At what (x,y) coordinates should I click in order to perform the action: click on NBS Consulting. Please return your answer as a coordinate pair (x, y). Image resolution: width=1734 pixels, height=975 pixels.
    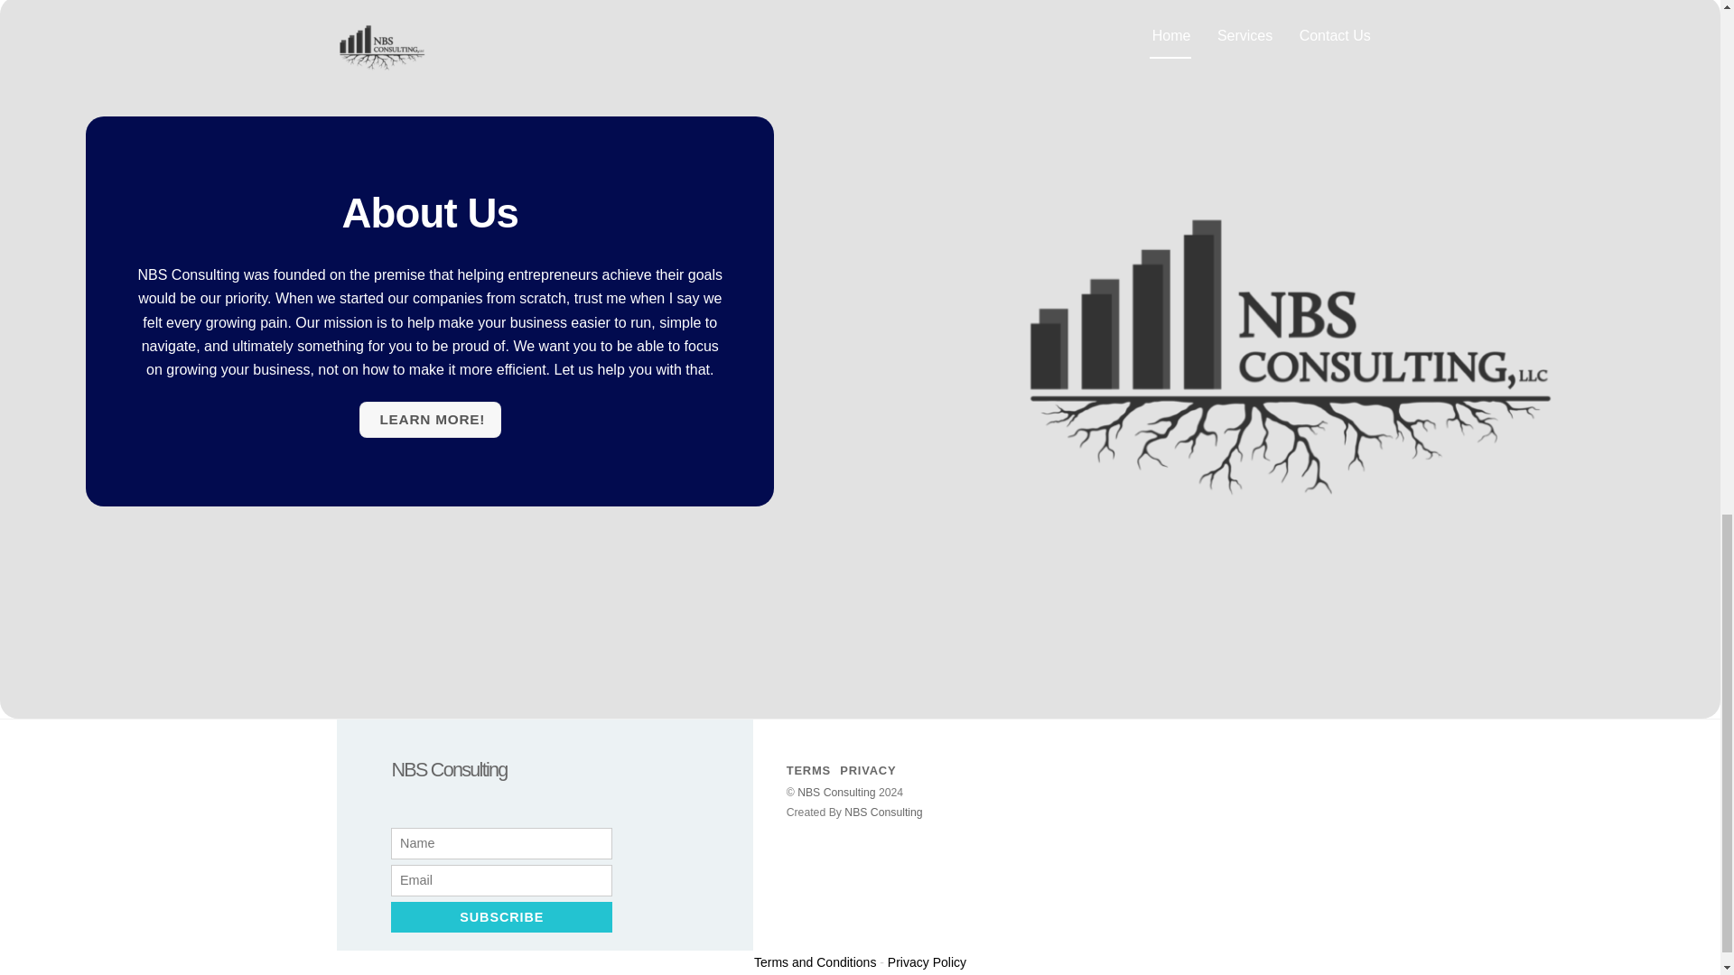
    Looking at the image, I should click on (448, 769).